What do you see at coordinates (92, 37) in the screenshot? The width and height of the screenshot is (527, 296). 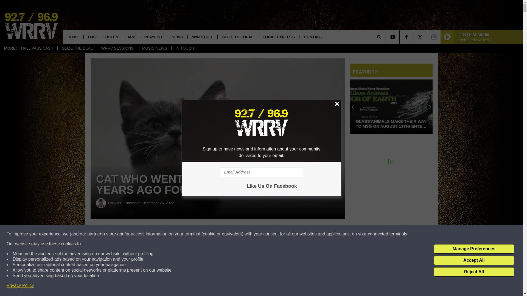 I see `DJS` at bounding box center [92, 37].